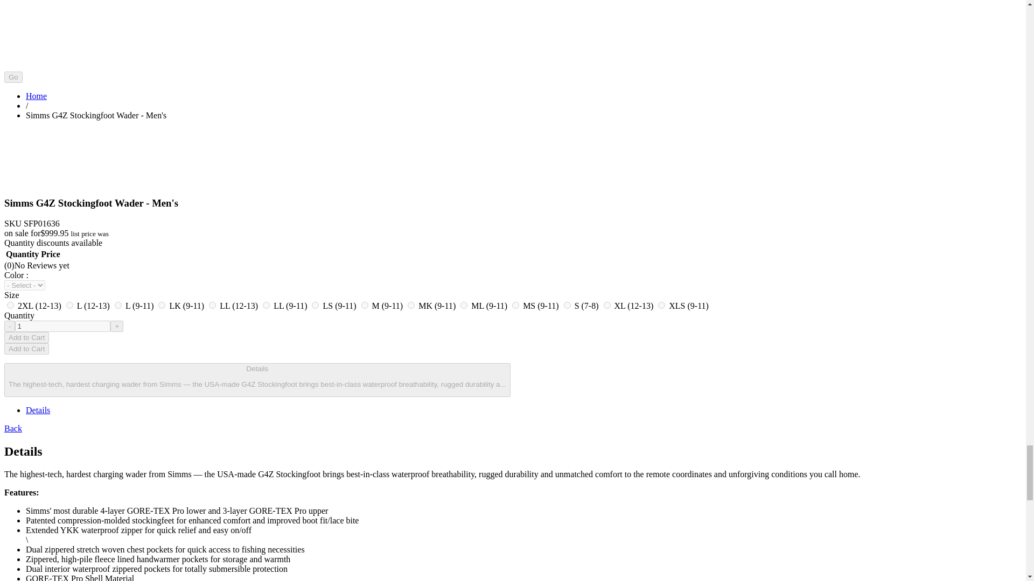 The height and width of the screenshot is (581, 1034). What do you see at coordinates (118, 304) in the screenshot?
I see `109` at bounding box center [118, 304].